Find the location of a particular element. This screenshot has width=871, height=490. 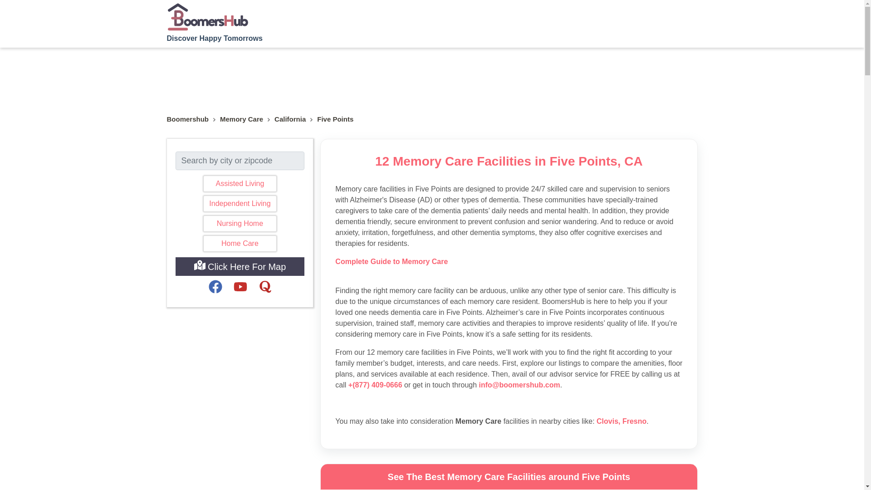

Home Care is located at coordinates (240, 243).